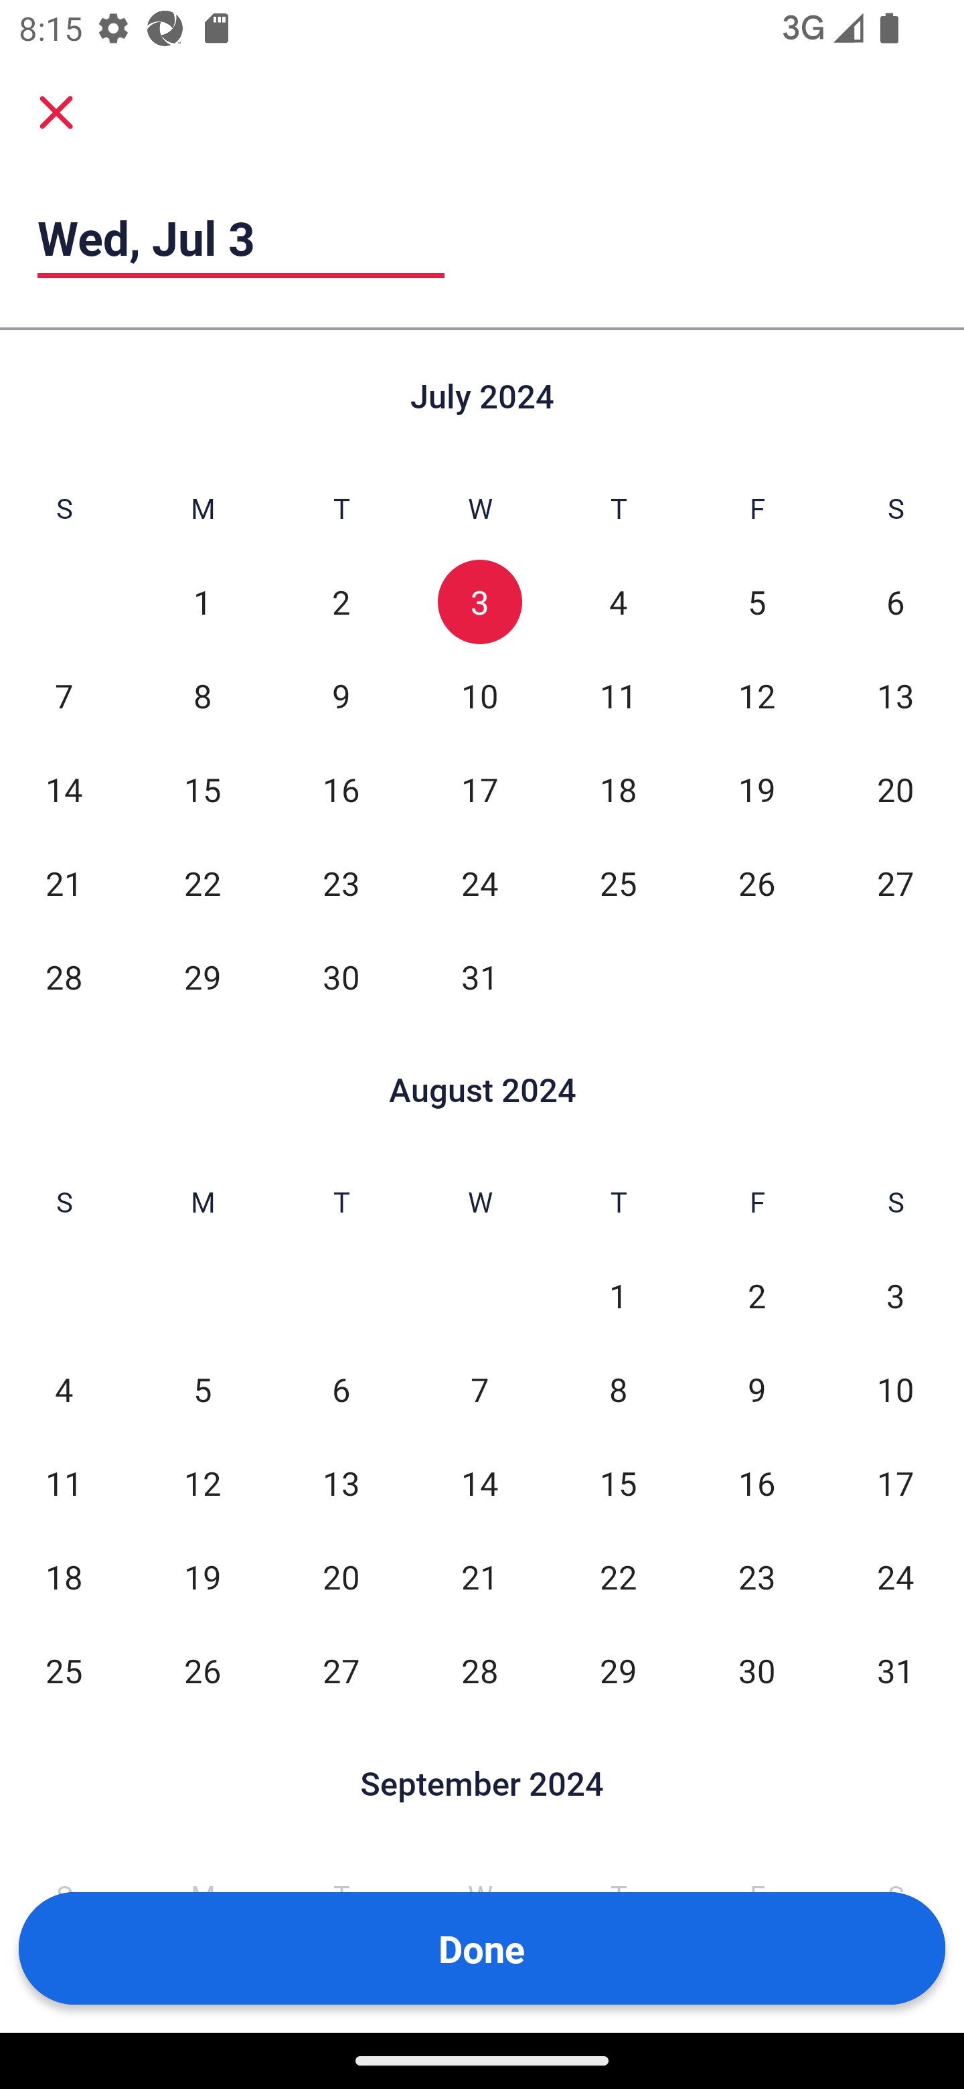  I want to click on 14 Sun, Jul 14, Not Selected, so click(64, 789).